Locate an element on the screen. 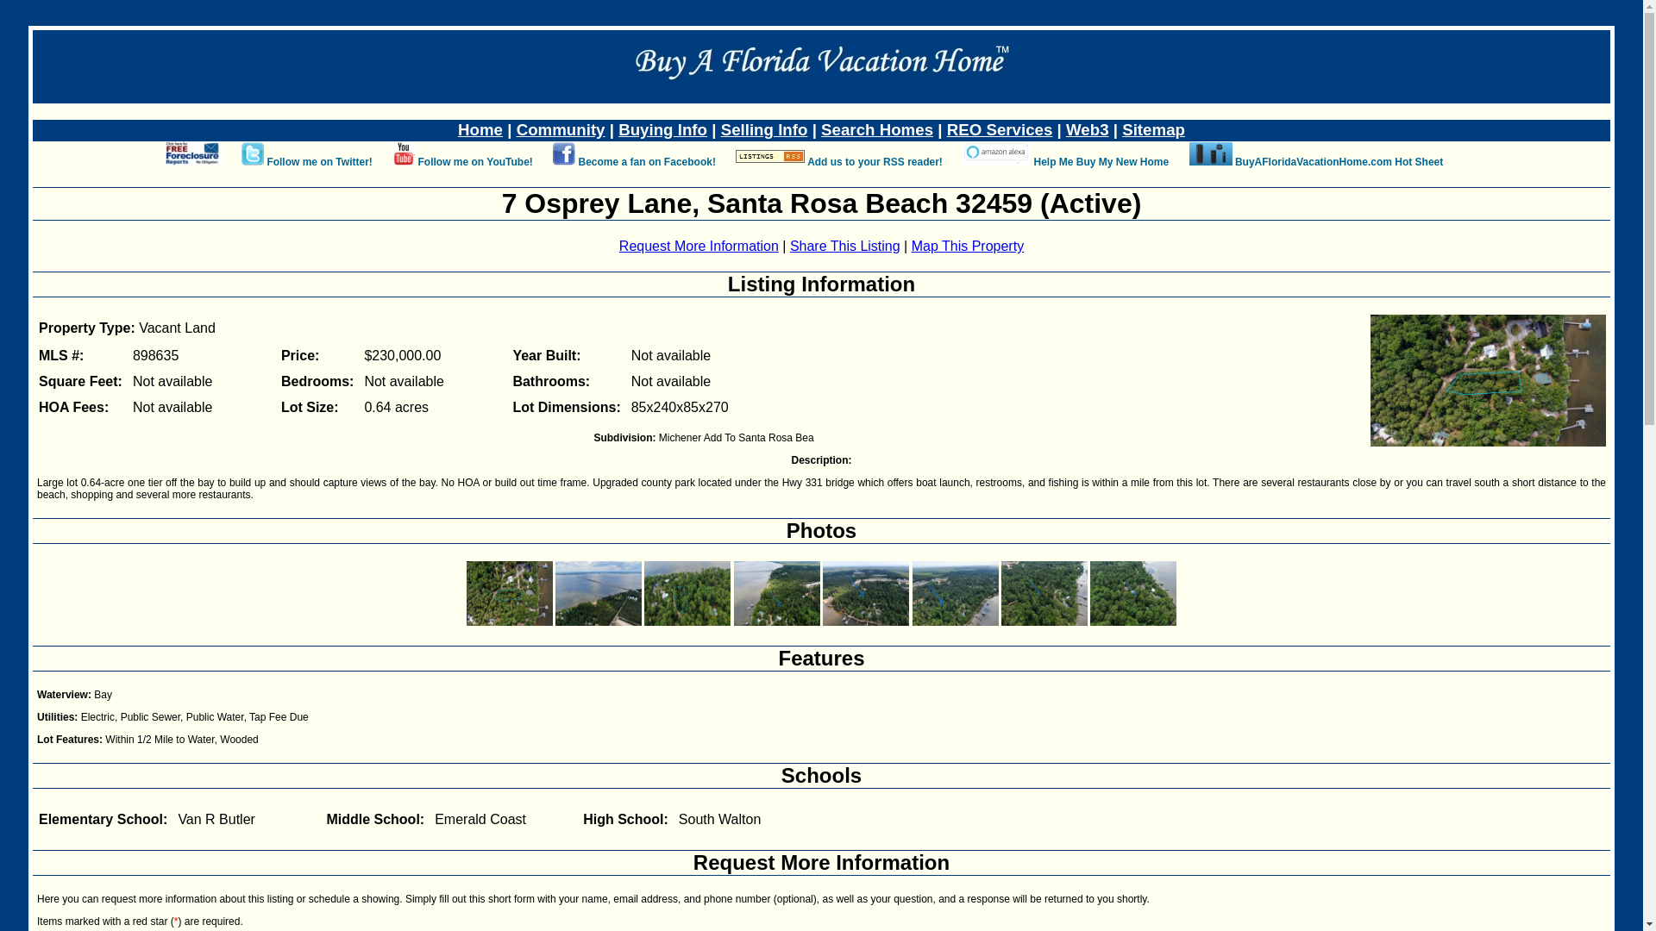 This screenshot has width=1656, height=931. Become a fan on Facebook! is located at coordinates (647, 162).